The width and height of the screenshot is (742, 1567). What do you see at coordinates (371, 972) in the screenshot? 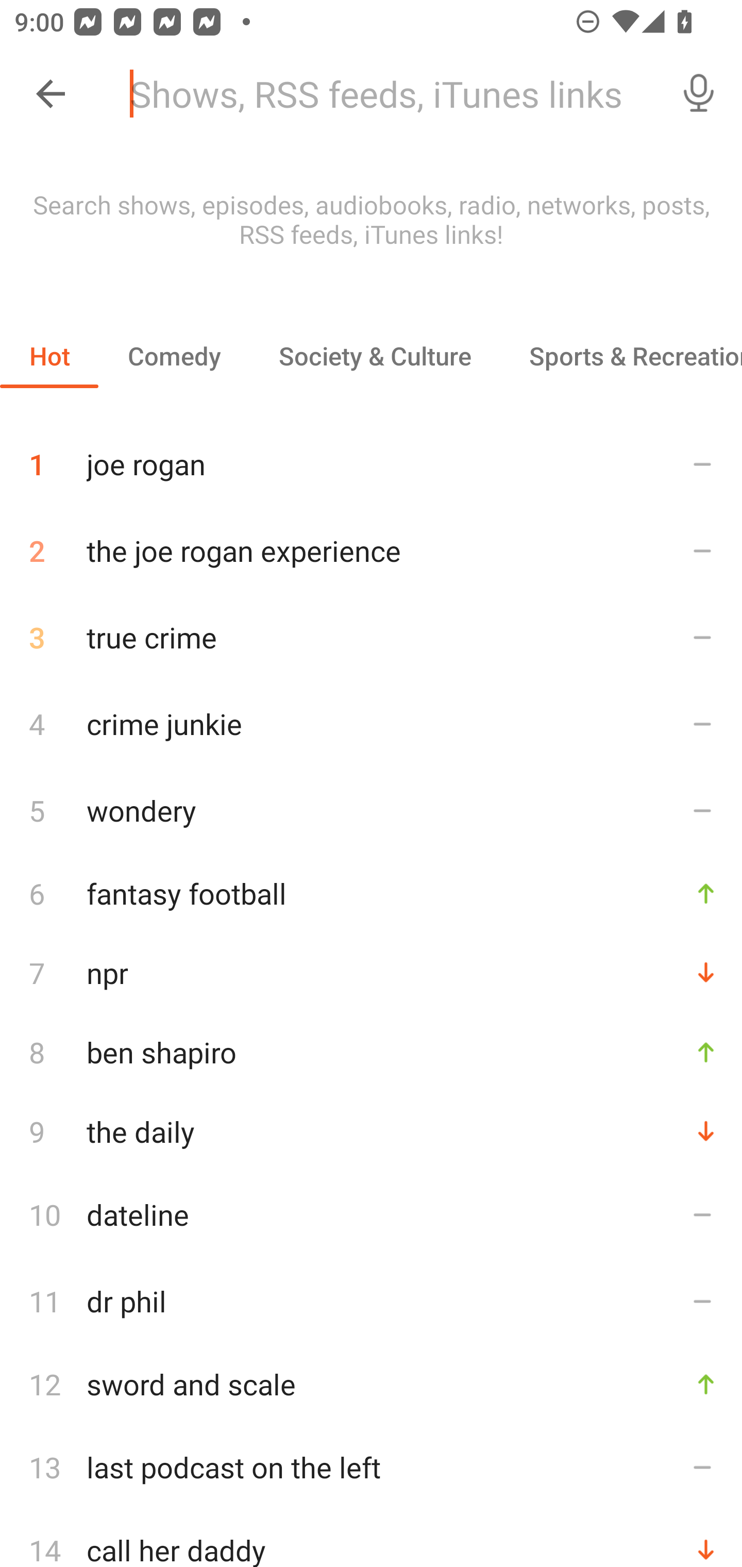
I see `7 npr` at bounding box center [371, 972].